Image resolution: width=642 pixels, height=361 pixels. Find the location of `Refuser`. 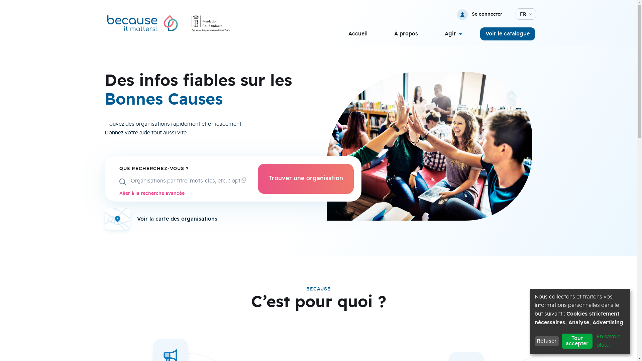

Refuser is located at coordinates (547, 341).